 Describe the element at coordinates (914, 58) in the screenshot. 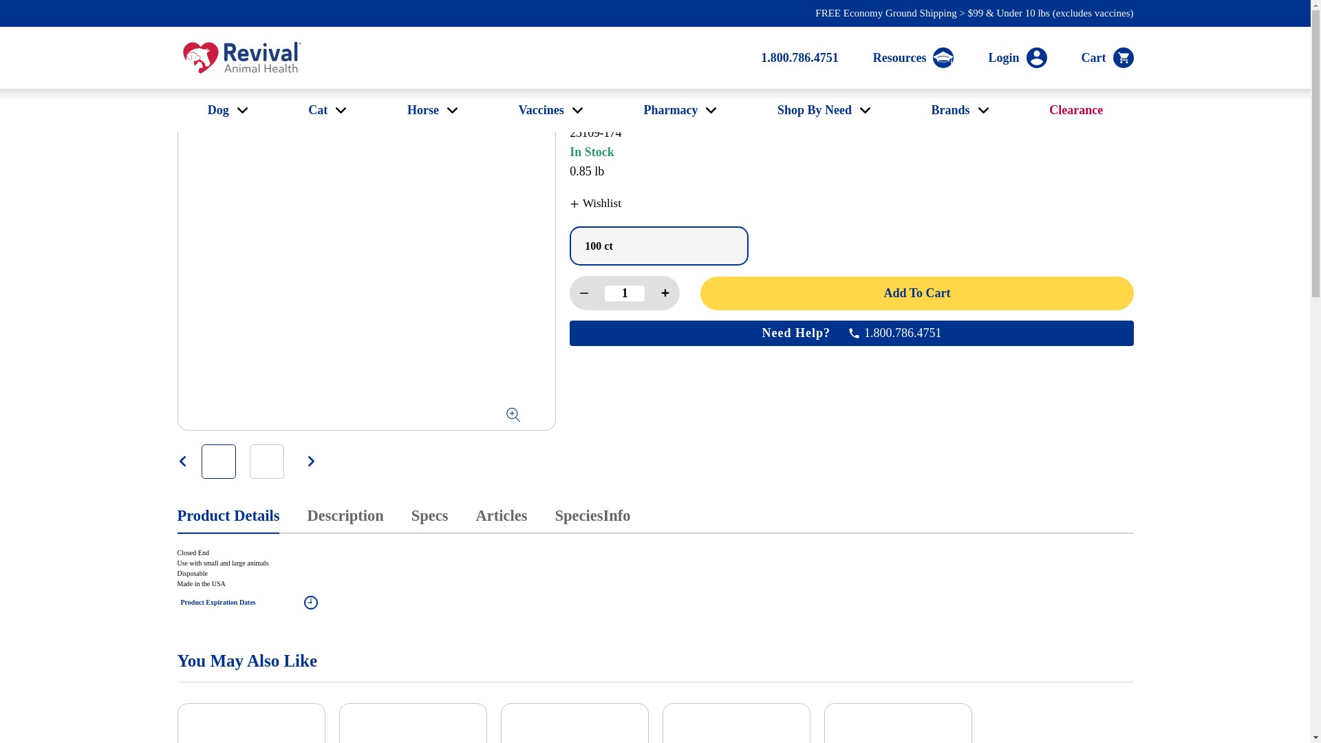

I see `Resources` at that location.